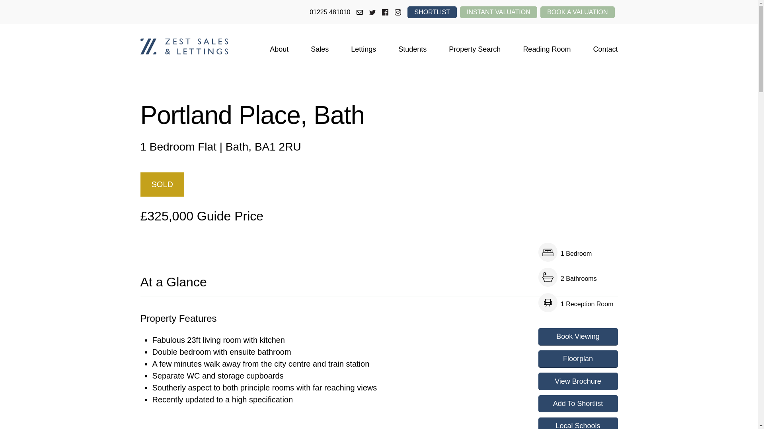  What do you see at coordinates (412, 49) in the screenshot?
I see `Students` at bounding box center [412, 49].